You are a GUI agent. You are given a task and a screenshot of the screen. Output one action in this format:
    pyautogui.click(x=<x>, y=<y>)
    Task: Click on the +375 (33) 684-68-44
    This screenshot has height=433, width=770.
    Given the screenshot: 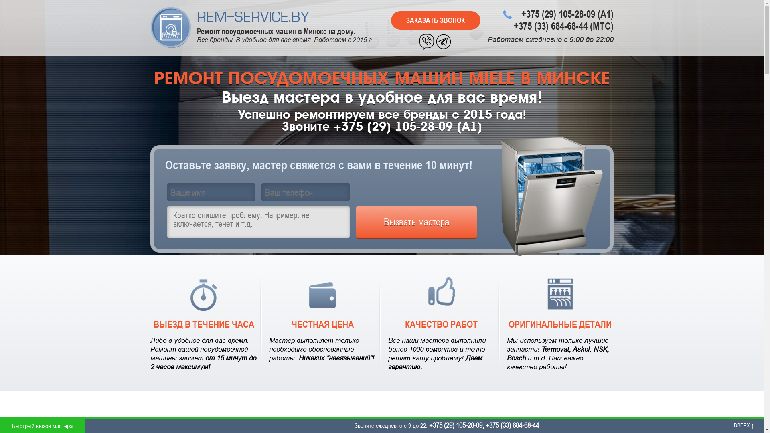 What is the action you would take?
    pyautogui.click(x=551, y=26)
    